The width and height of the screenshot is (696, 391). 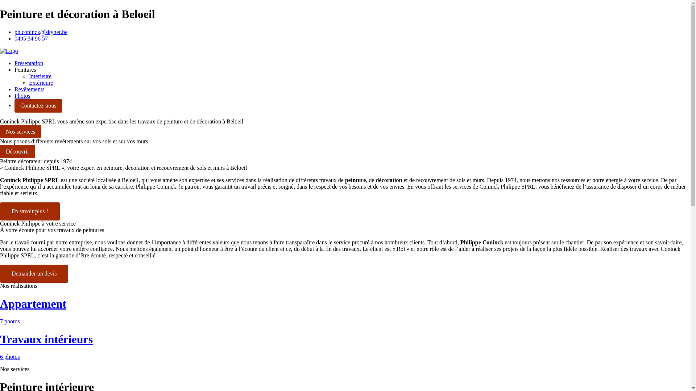 I want to click on Photos, so click(x=22, y=96).